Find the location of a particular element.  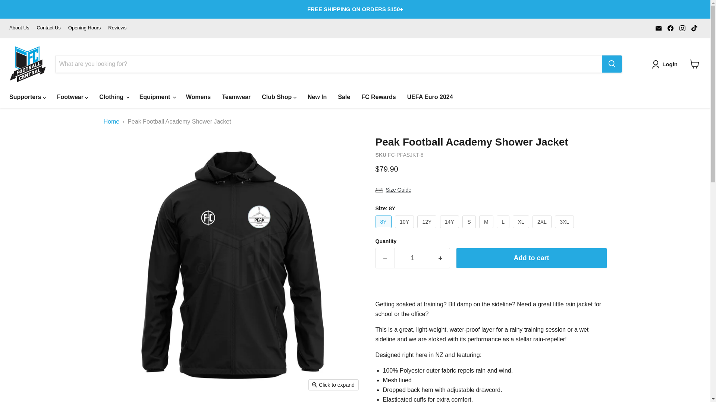

Find us on Instagram is located at coordinates (682, 28).